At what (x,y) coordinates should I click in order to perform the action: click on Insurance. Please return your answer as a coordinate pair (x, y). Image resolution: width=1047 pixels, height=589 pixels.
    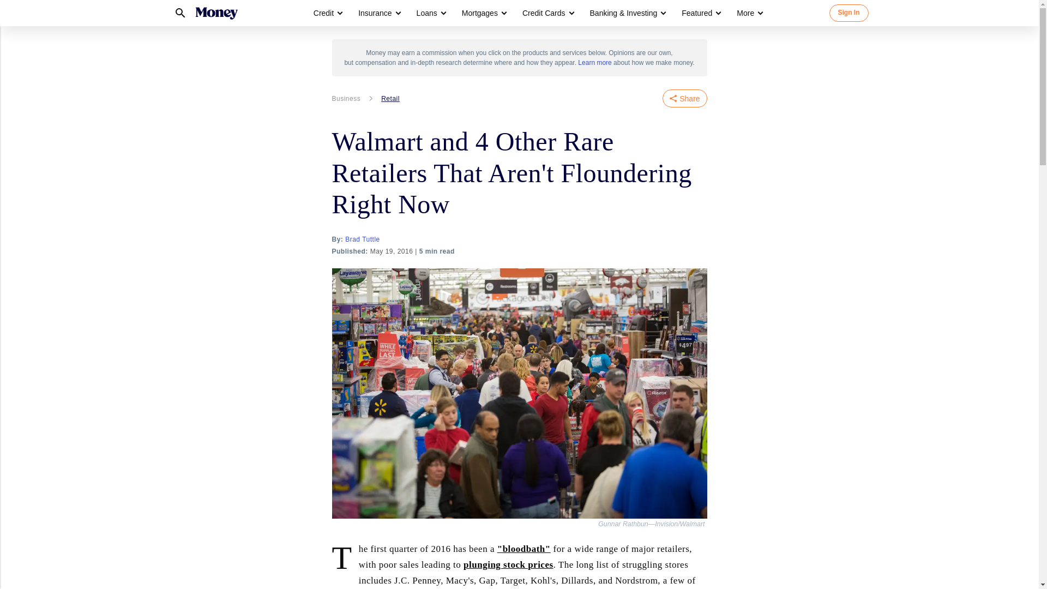
    Looking at the image, I should click on (375, 13).